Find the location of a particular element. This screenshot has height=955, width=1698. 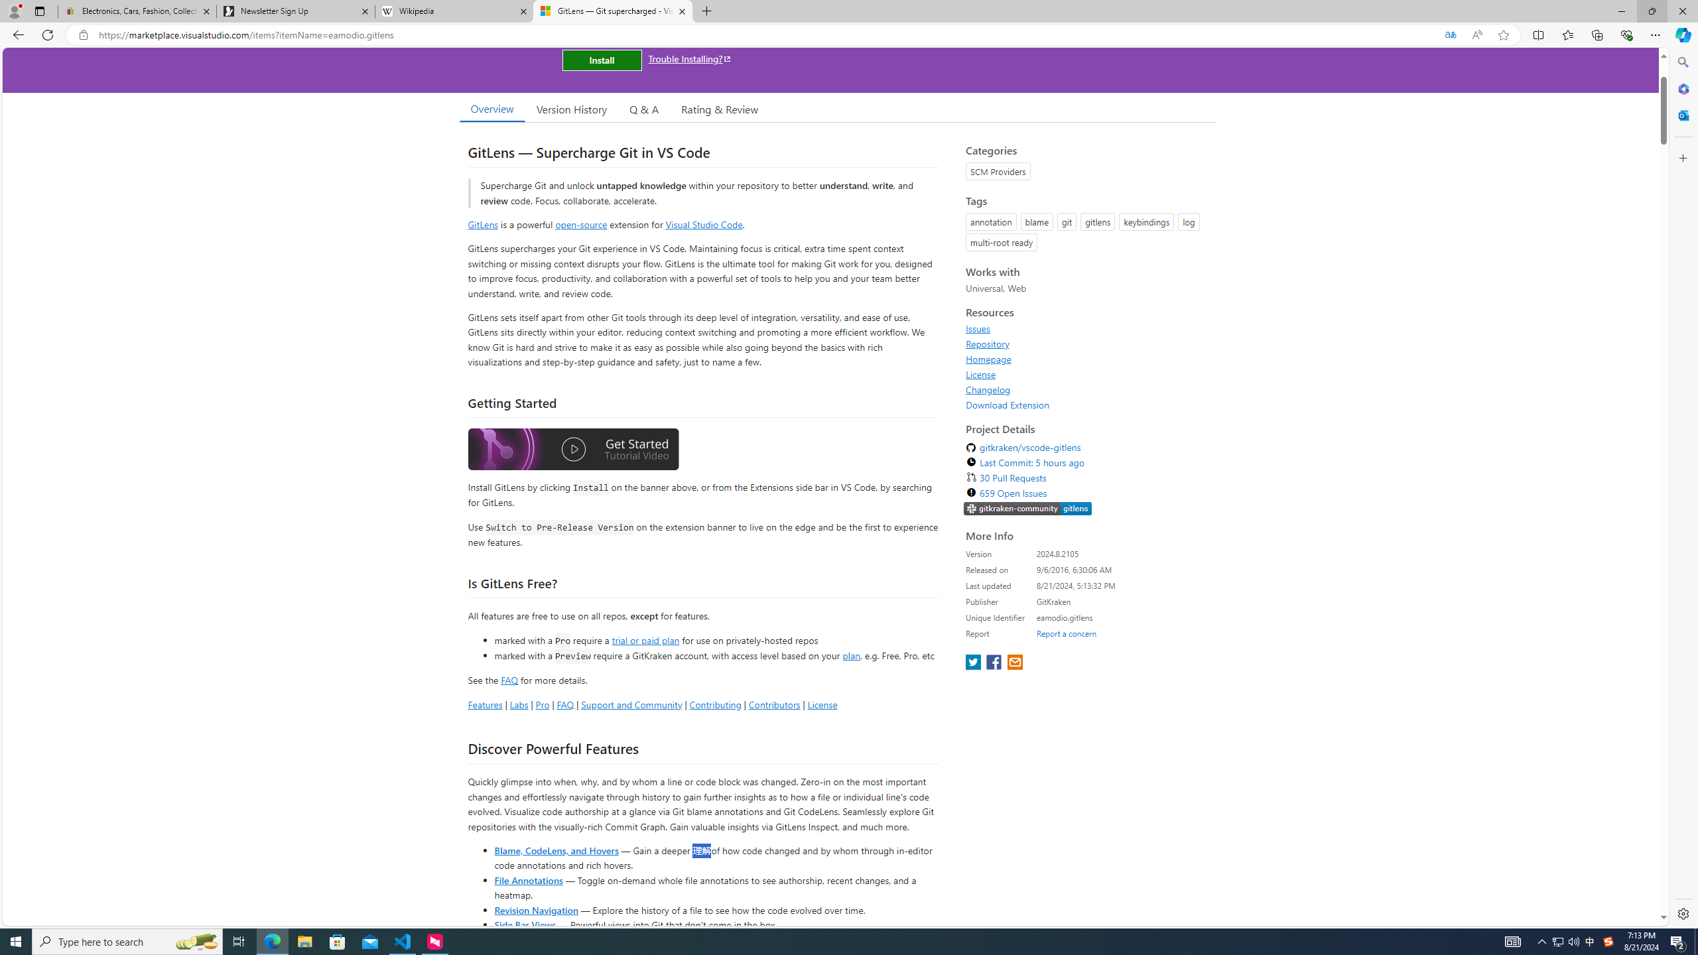

Download Extension is located at coordinates (1008, 405).